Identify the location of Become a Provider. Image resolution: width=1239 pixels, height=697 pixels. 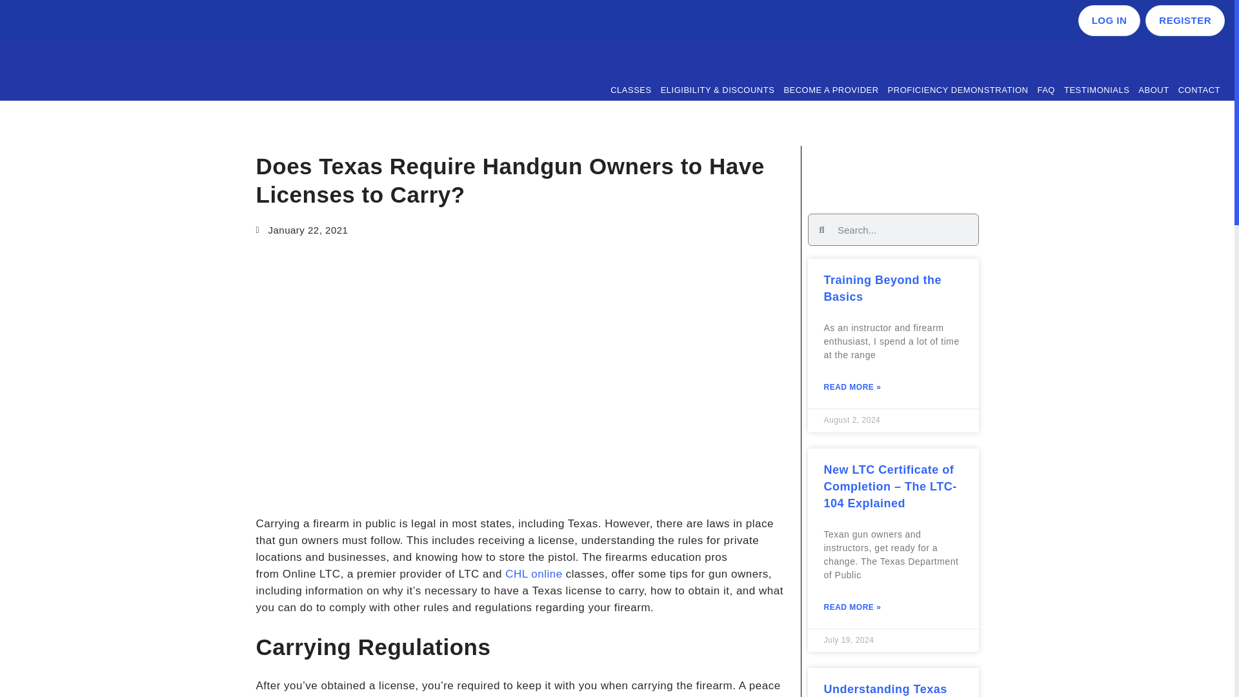
(831, 90).